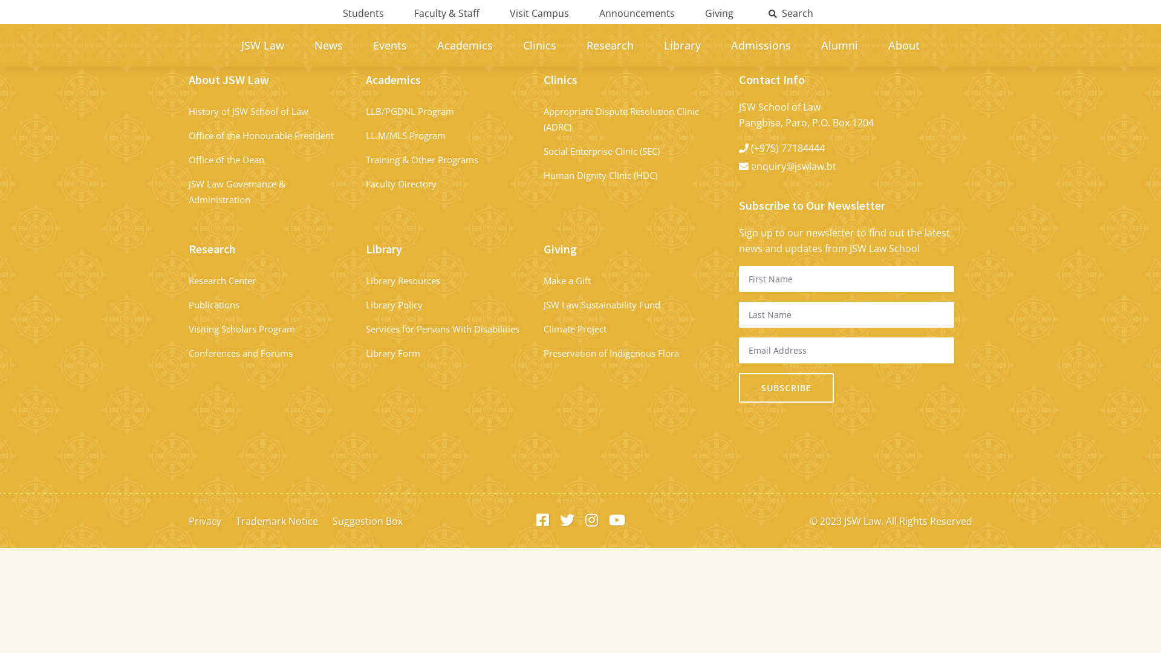  Describe the element at coordinates (241, 353) in the screenshot. I see `Conferences and Forums` at that location.